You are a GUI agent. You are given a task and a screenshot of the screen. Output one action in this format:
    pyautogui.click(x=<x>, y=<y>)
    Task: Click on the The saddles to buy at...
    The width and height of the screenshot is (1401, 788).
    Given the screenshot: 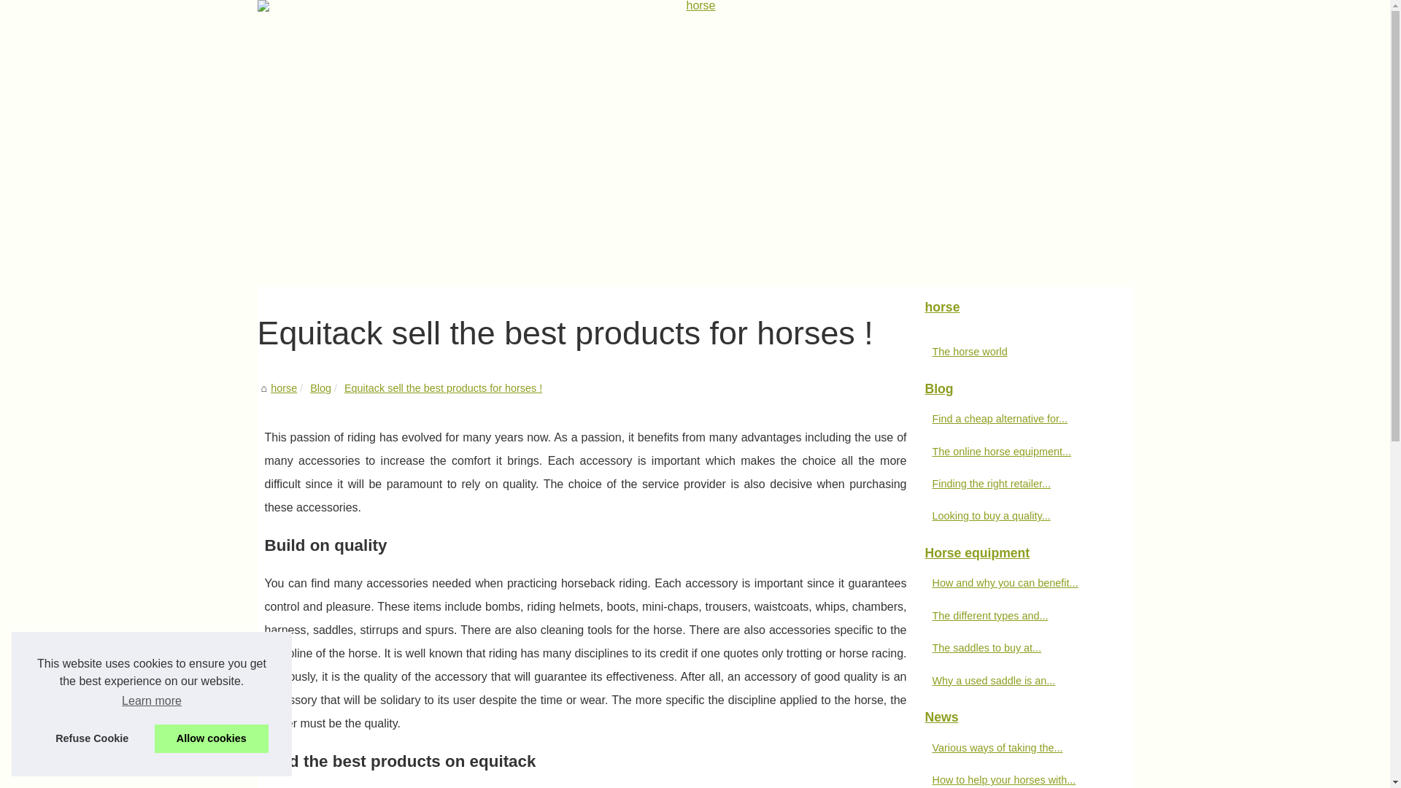 What is the action you would take?
    pyautogui.click(x=1016, y=647)
    